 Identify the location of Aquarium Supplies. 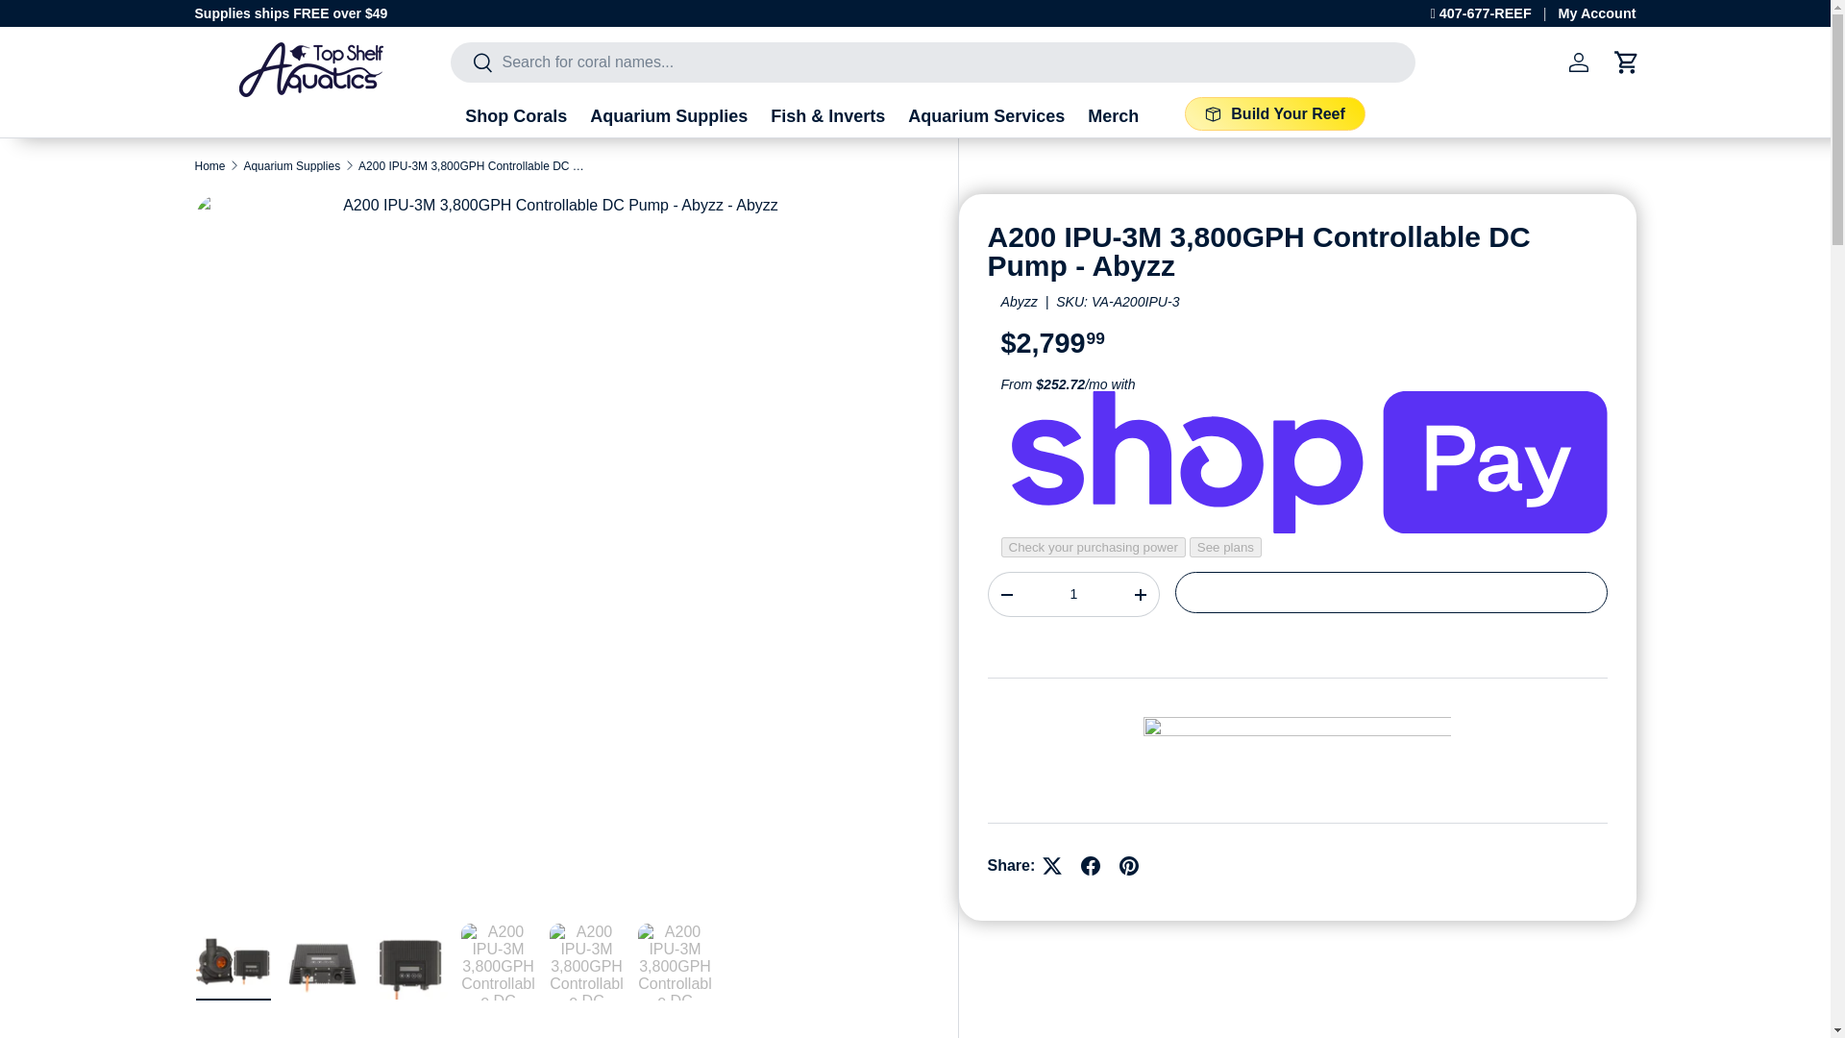
(669, 117).